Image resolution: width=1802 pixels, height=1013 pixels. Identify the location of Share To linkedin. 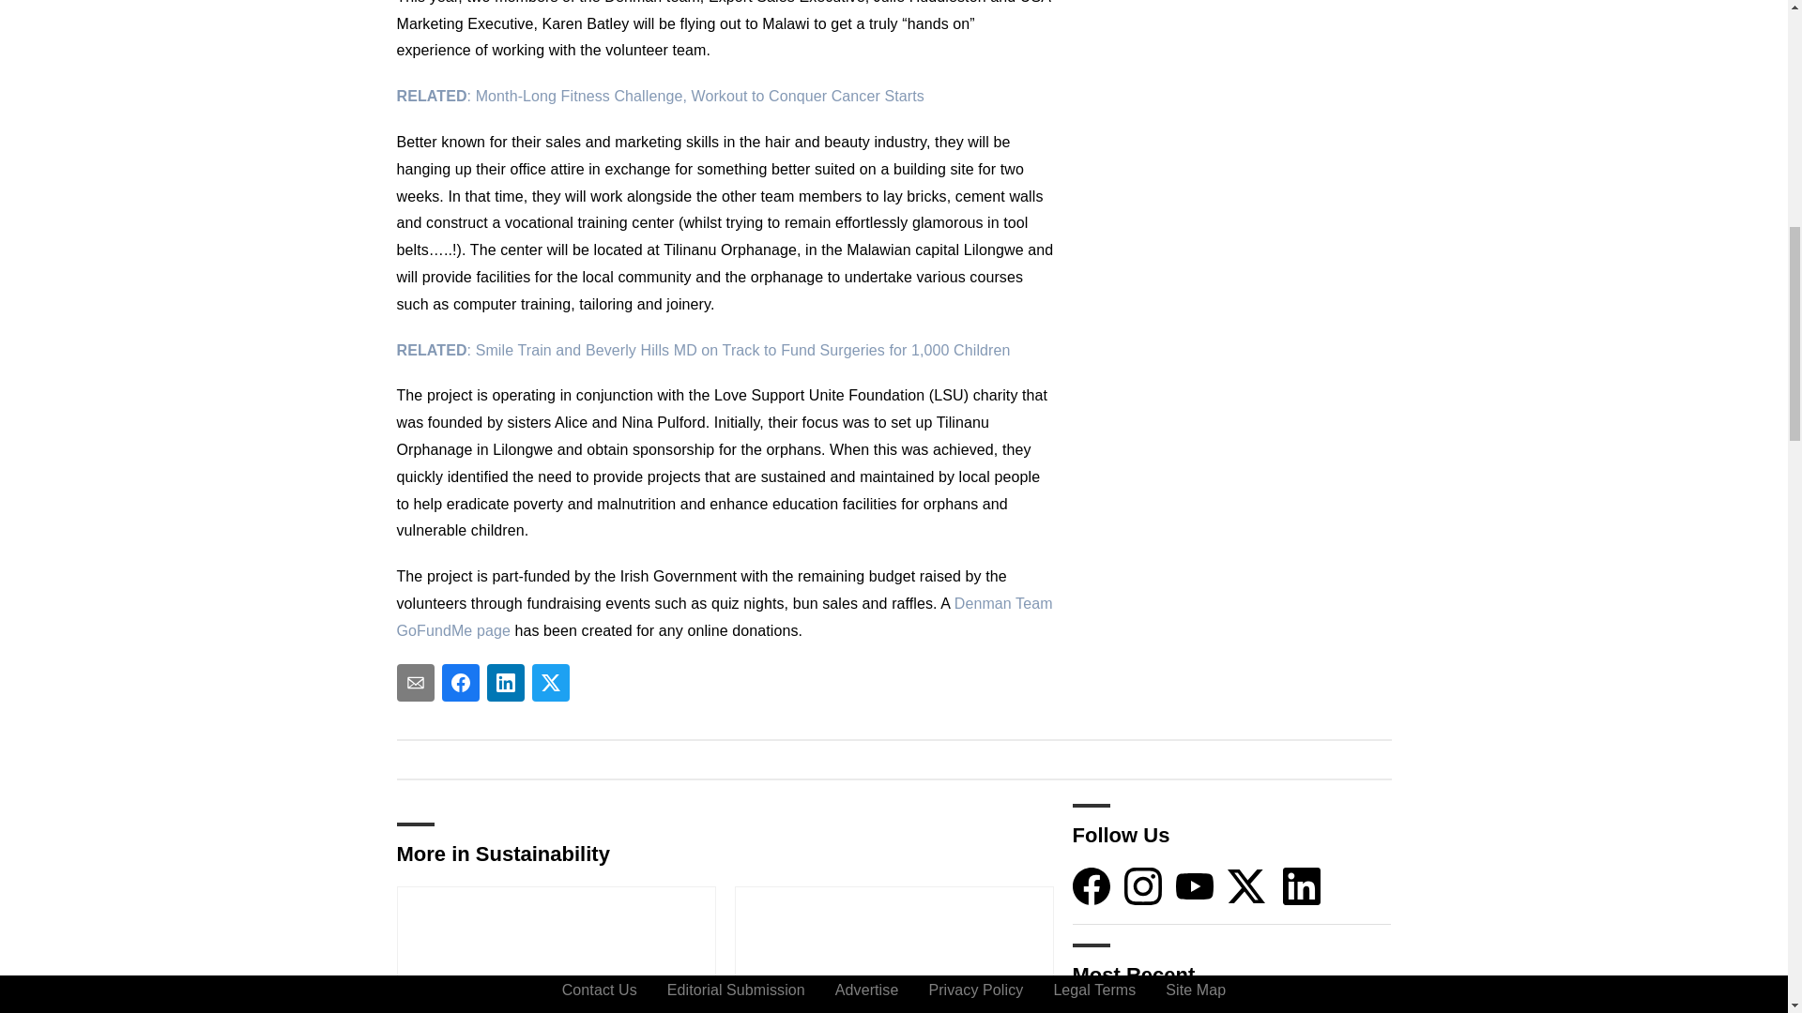
(505, 683).